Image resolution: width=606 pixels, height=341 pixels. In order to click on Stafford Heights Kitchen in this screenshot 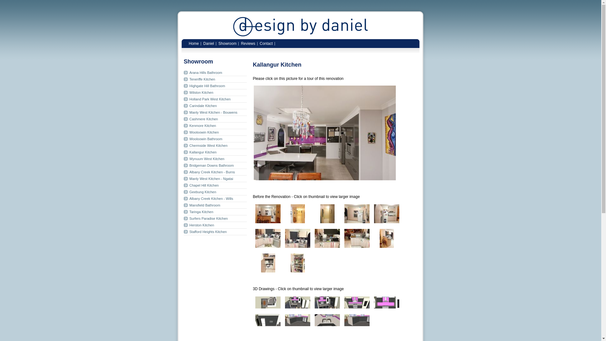, I will do `click(215, 232)`.